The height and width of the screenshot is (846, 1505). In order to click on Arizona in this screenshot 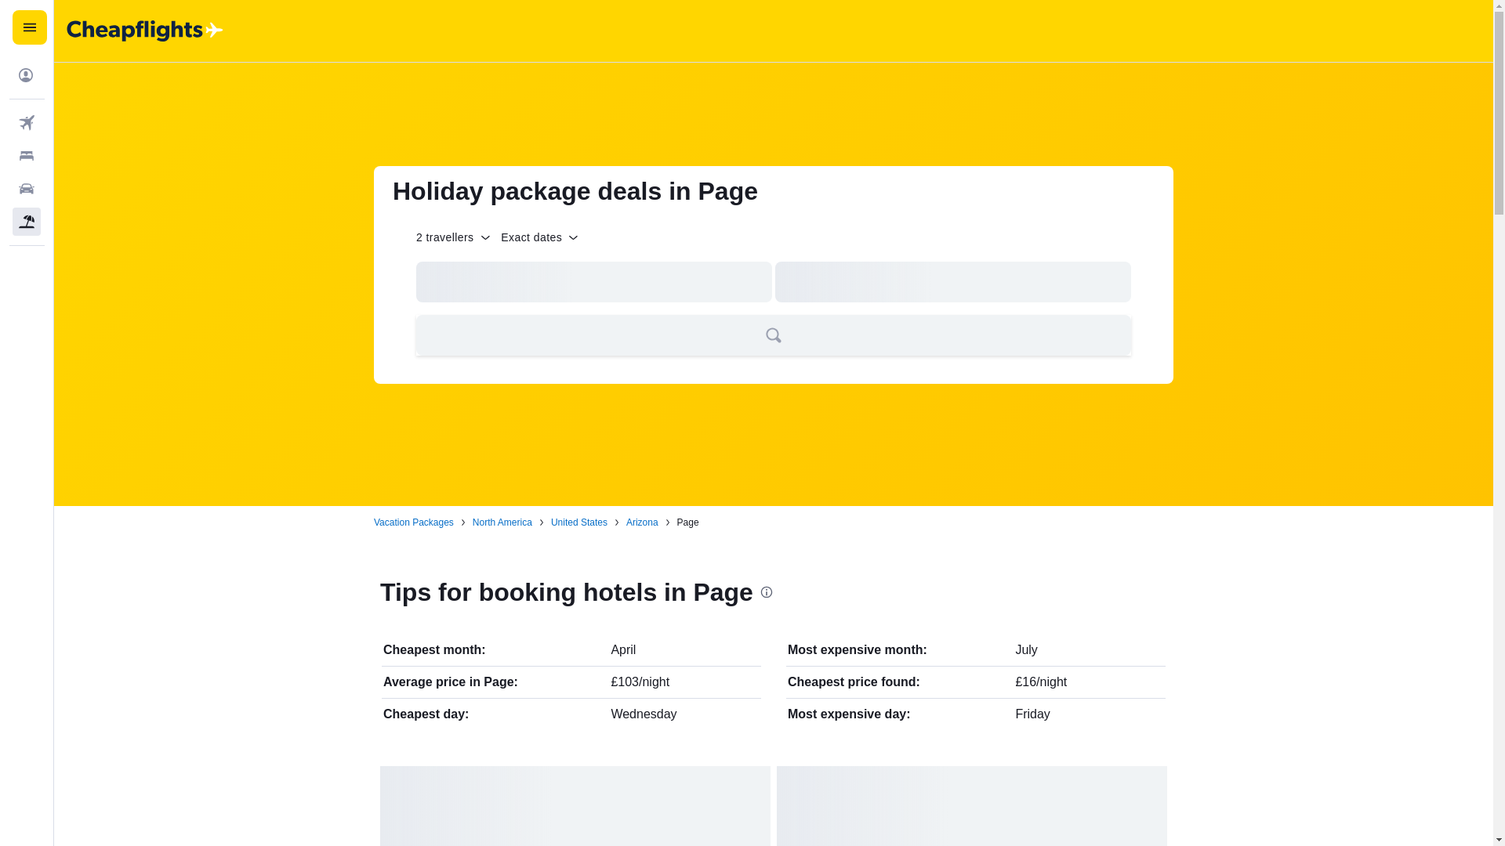, I will do `click(642, 522)`.